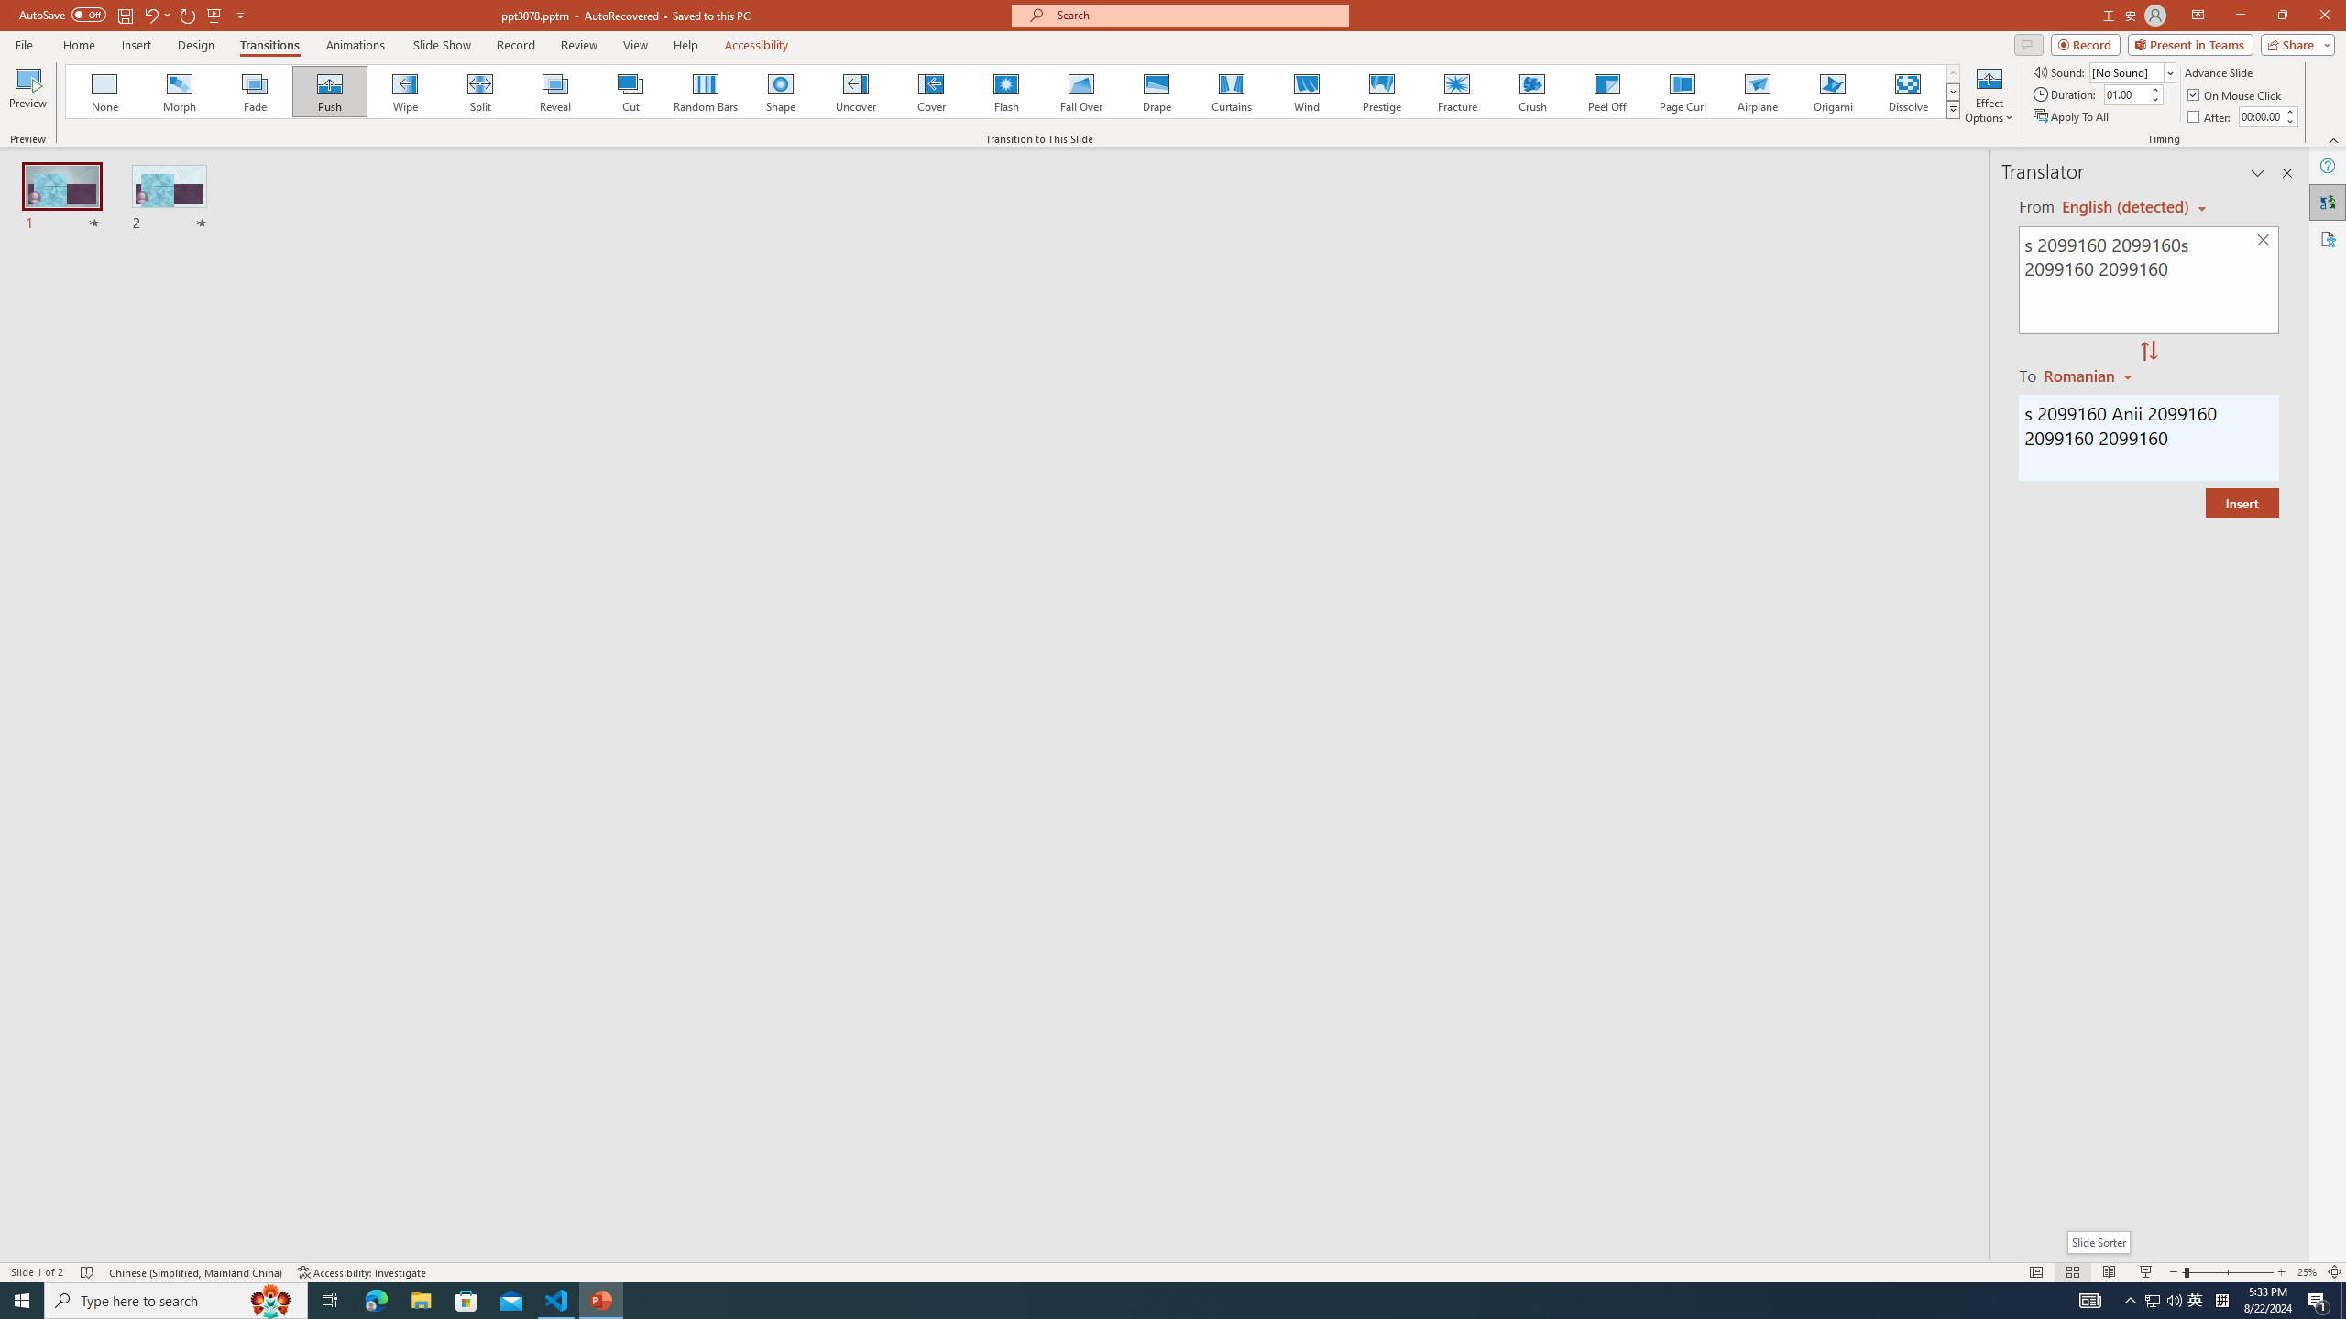 The width and height of the screenshot is (2346, 1319). What do you see at coordinates (1682, 92) in the screenshot?
I see `Page Curl` at bounding box center [1682, 92].